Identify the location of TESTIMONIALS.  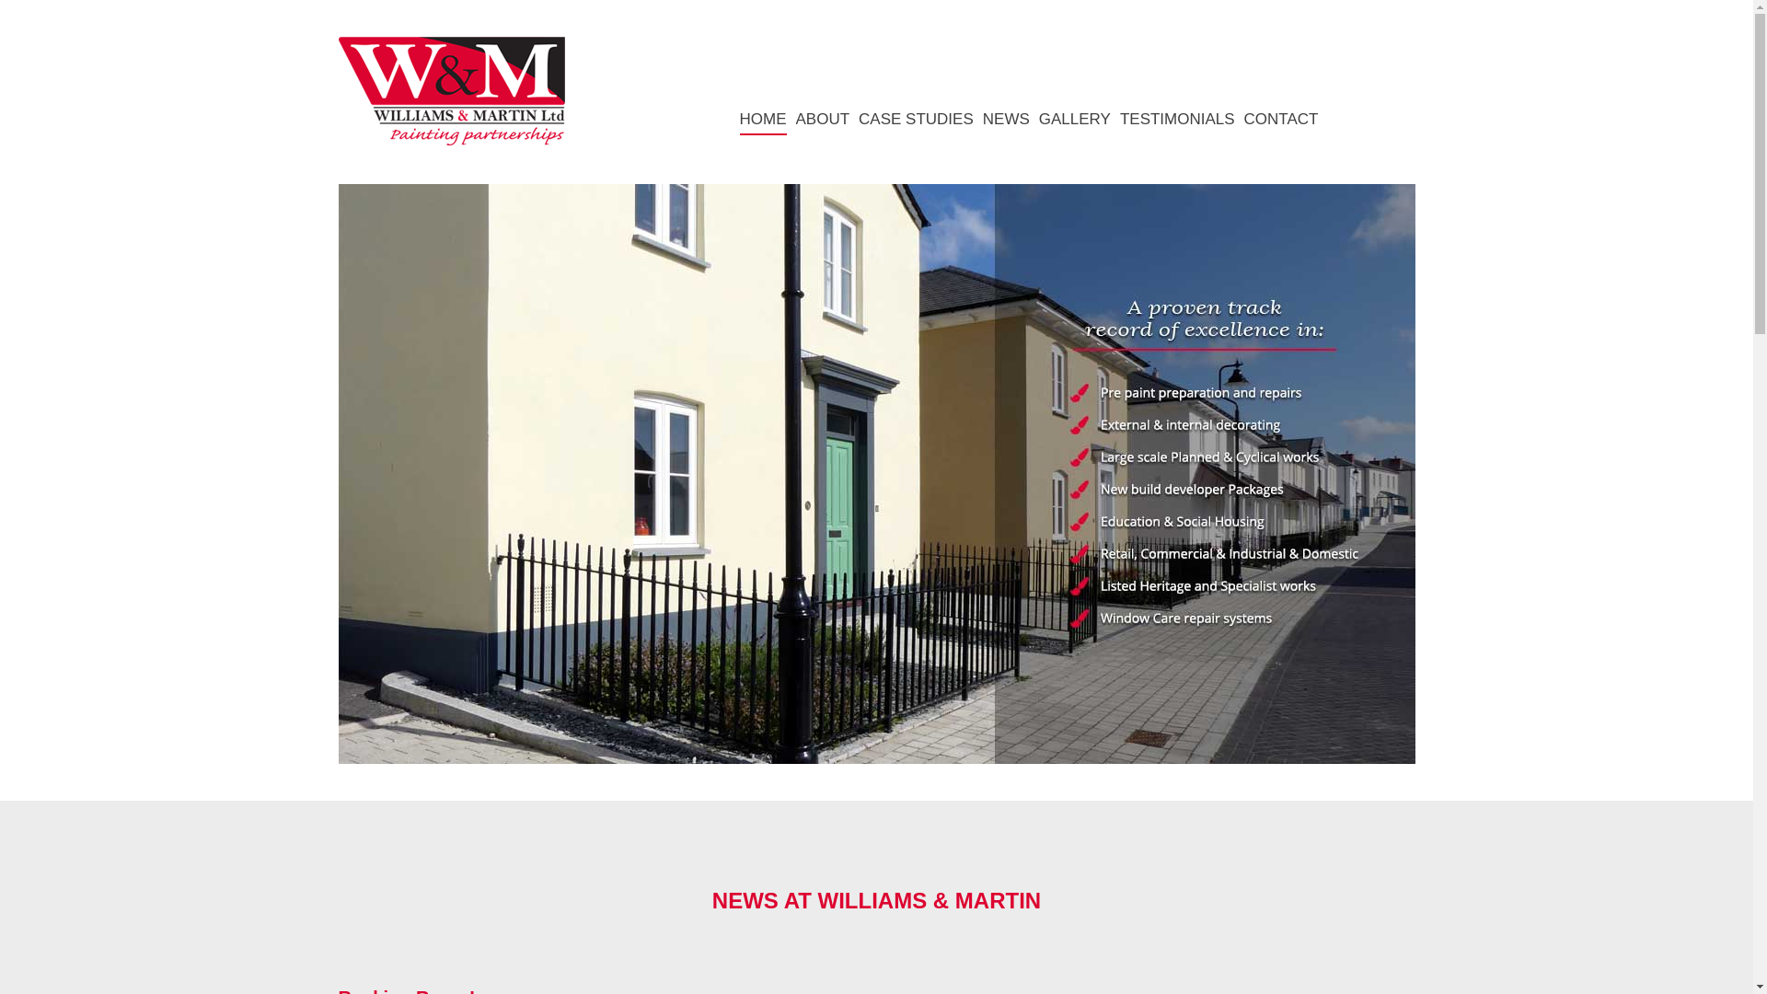
(1178, 120).